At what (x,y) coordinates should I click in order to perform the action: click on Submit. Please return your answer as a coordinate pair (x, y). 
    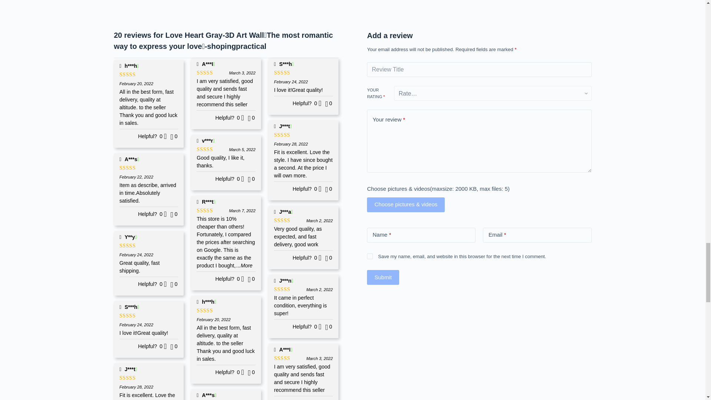
    Looking at the image, I should click on (383, 277).